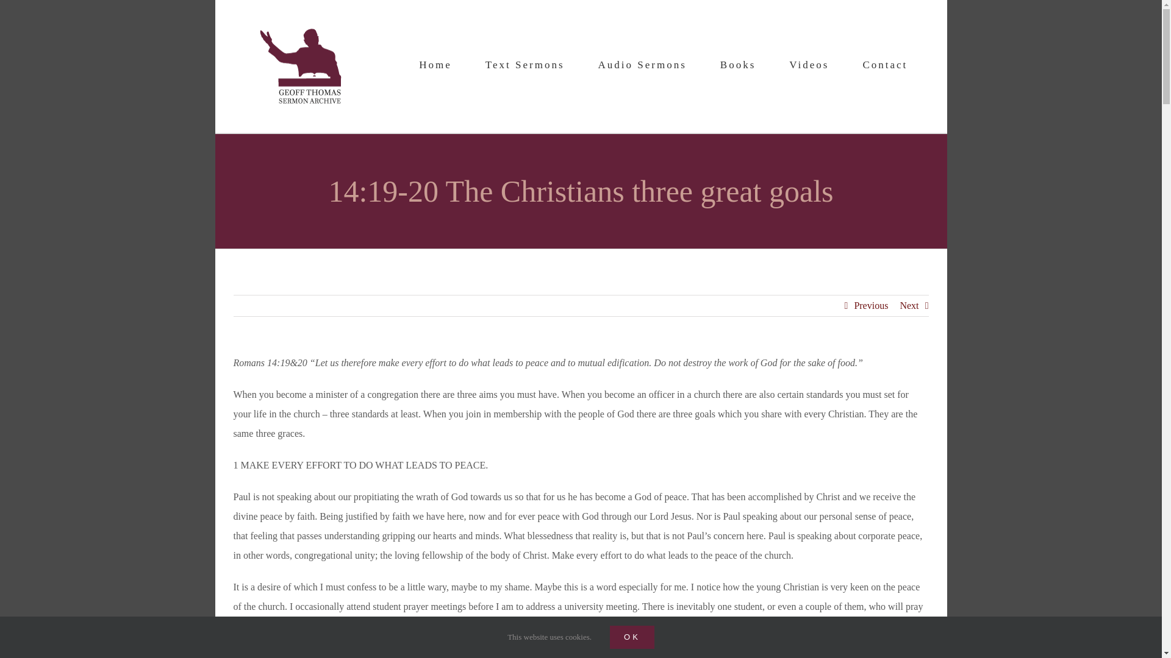 The width and height of the screenshot is (1171, 658). I want to click on Home, so click(435, 65).